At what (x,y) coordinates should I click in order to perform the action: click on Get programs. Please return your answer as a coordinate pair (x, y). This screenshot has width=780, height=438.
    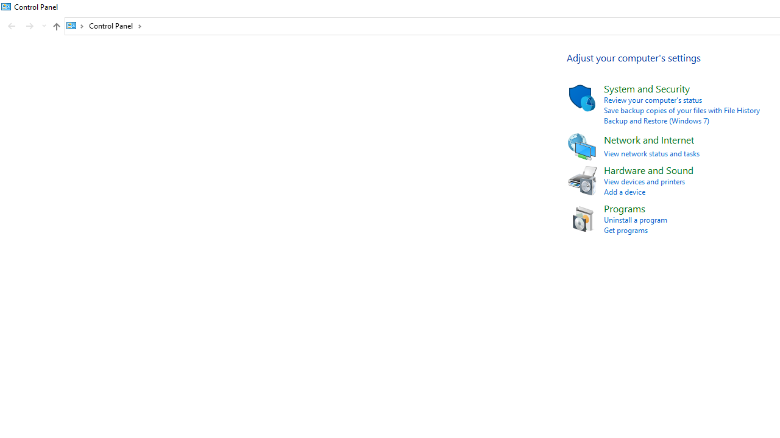
    Looking at the image, I should click on (625, 230).